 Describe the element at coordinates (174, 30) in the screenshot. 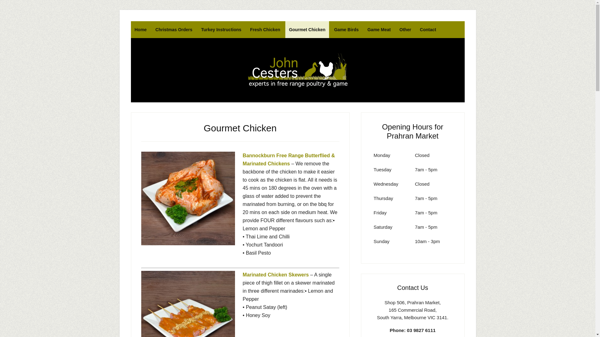

I see `Christmas Orders` at that location.